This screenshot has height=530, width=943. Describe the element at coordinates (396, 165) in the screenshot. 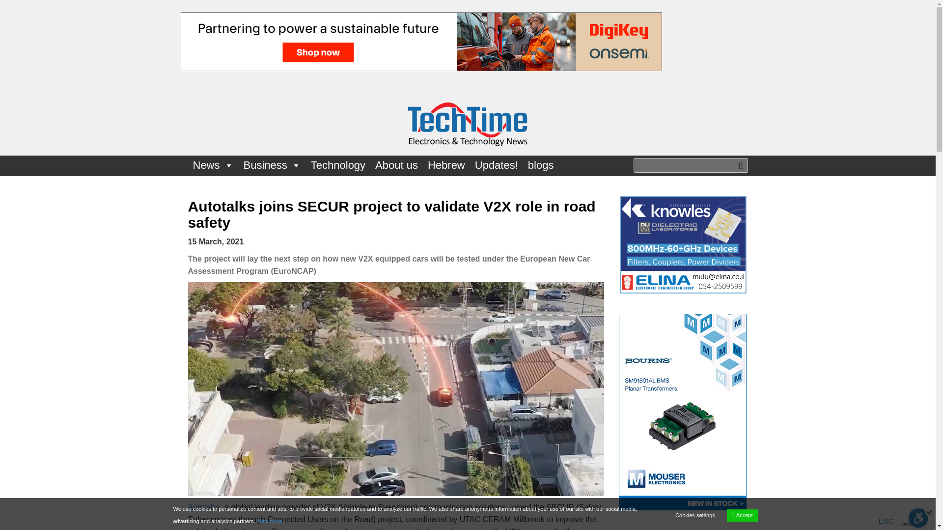

I see `About us` at that location.